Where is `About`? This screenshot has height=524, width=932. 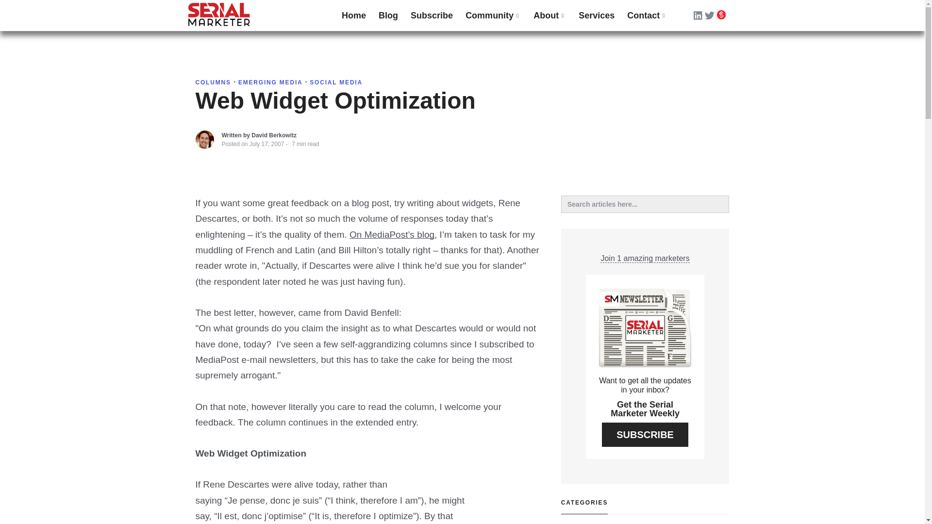 About is located at coordinates (549, 16).